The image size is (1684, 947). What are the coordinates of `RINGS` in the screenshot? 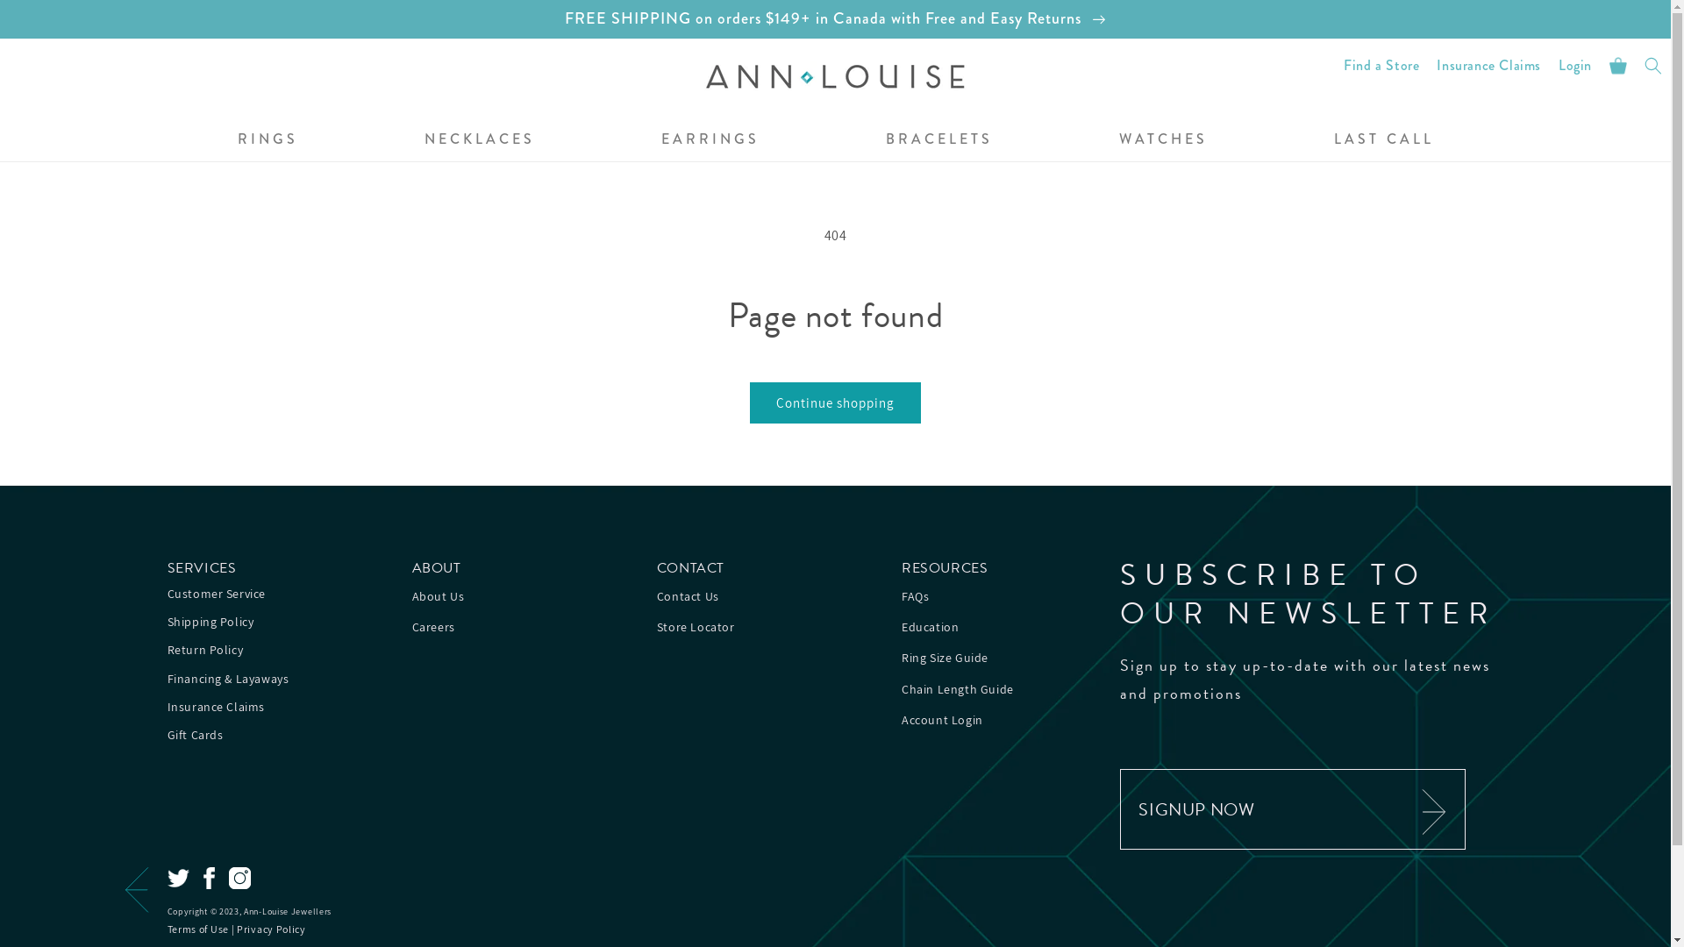 It's located at (267, 140).